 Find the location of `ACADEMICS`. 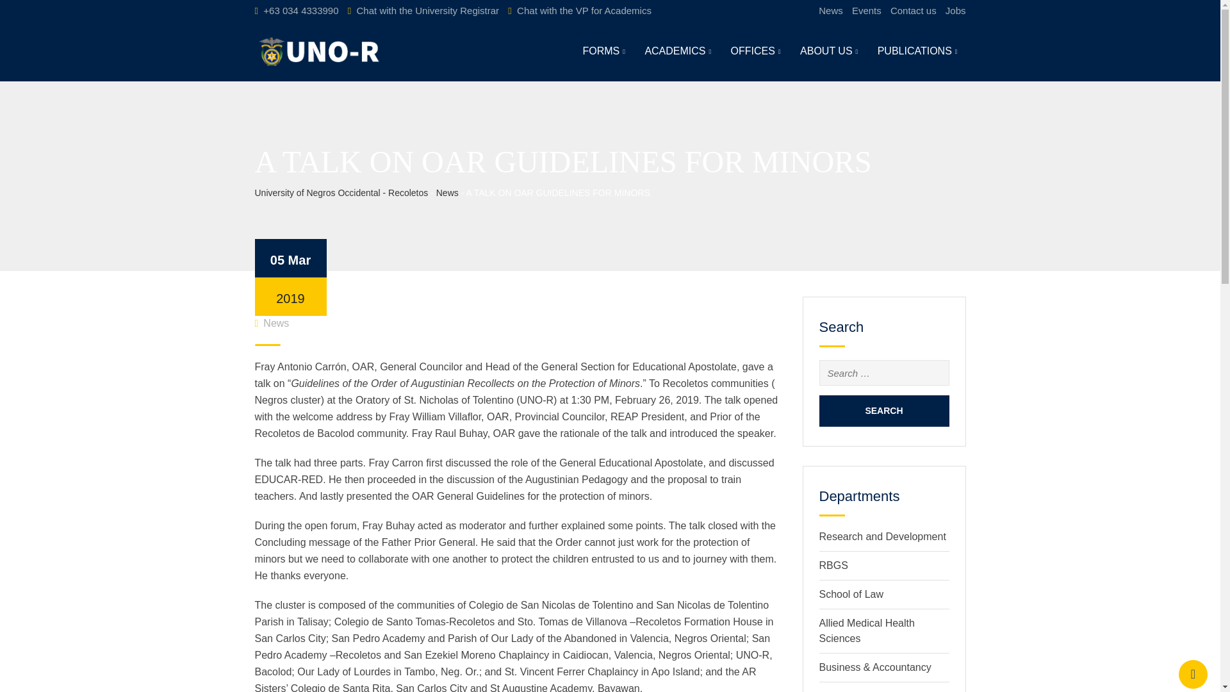

ACADEMICS is located at coordinates (678, 51).